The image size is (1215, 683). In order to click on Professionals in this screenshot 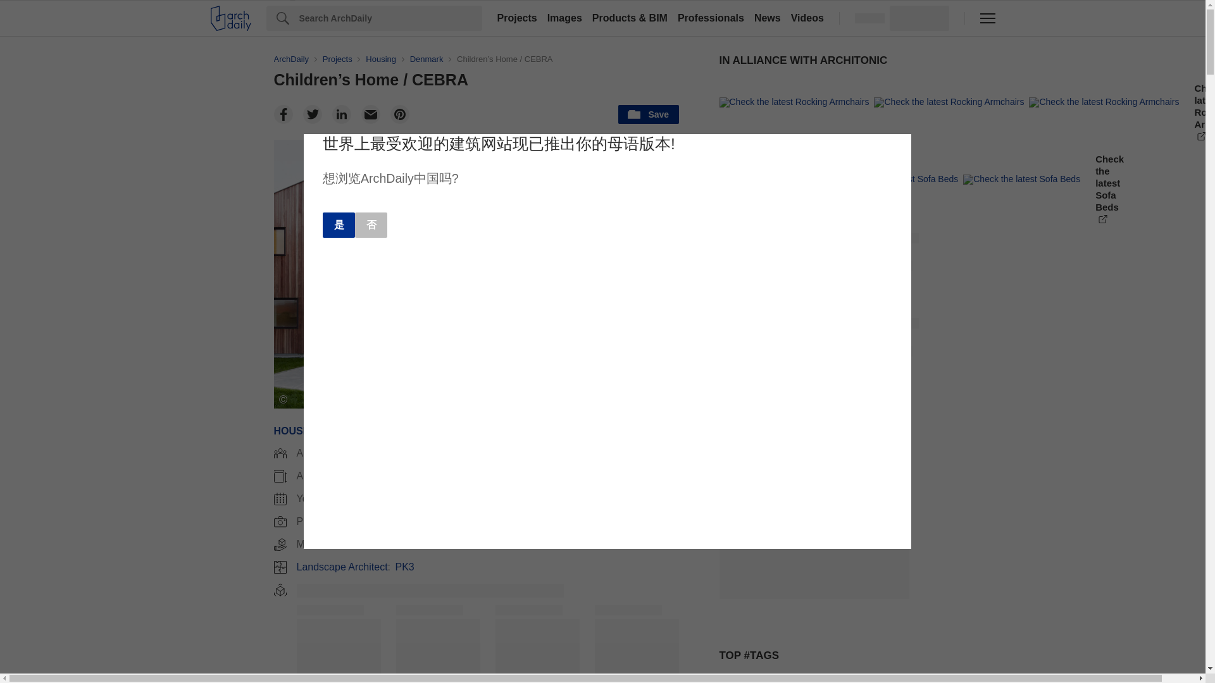, I will do `click(711, 18)`.